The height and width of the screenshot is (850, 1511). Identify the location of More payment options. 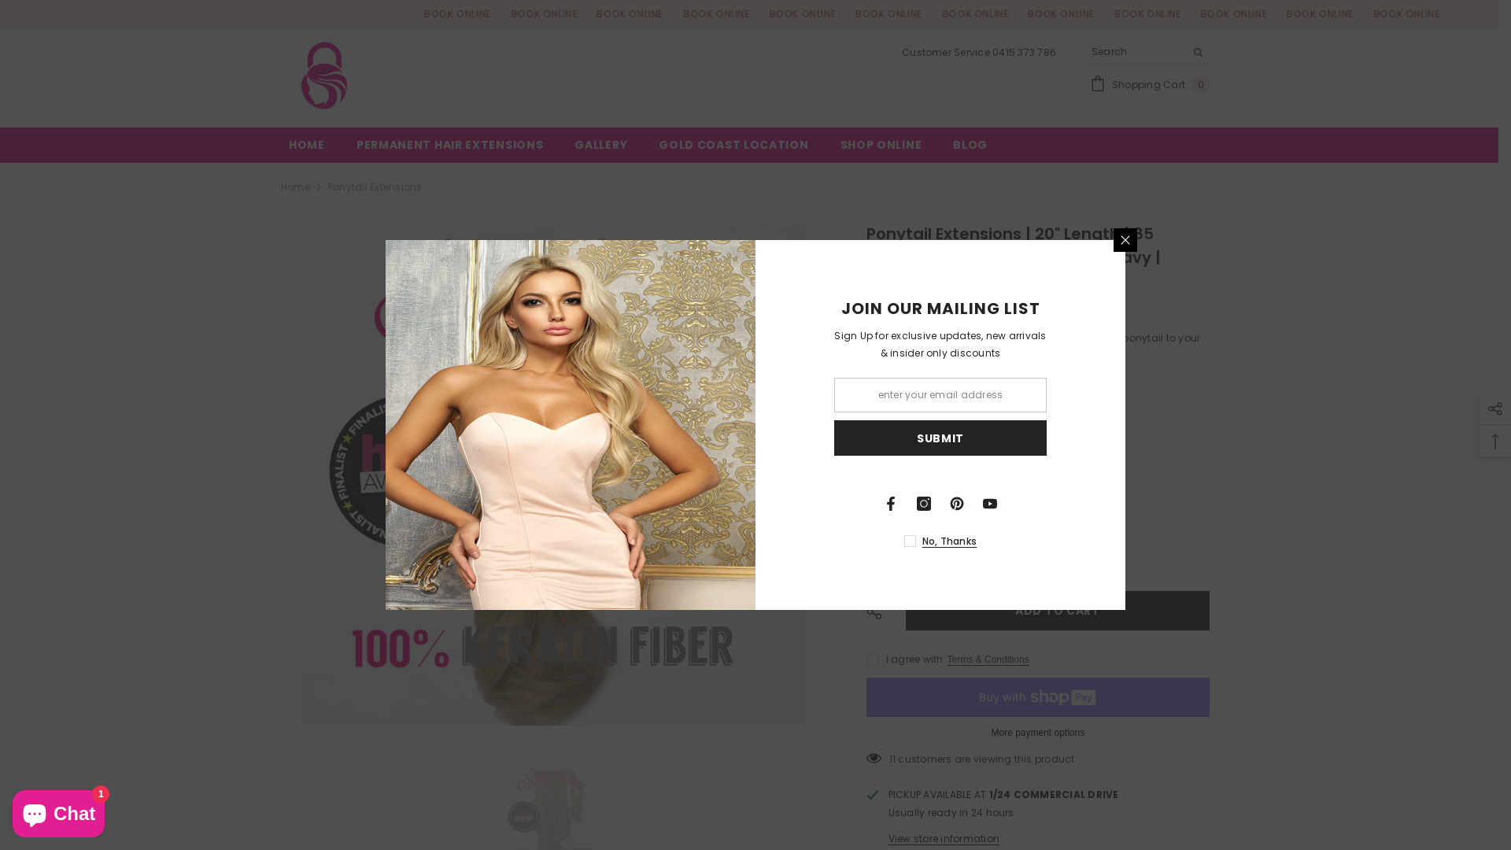
(1038, 733).